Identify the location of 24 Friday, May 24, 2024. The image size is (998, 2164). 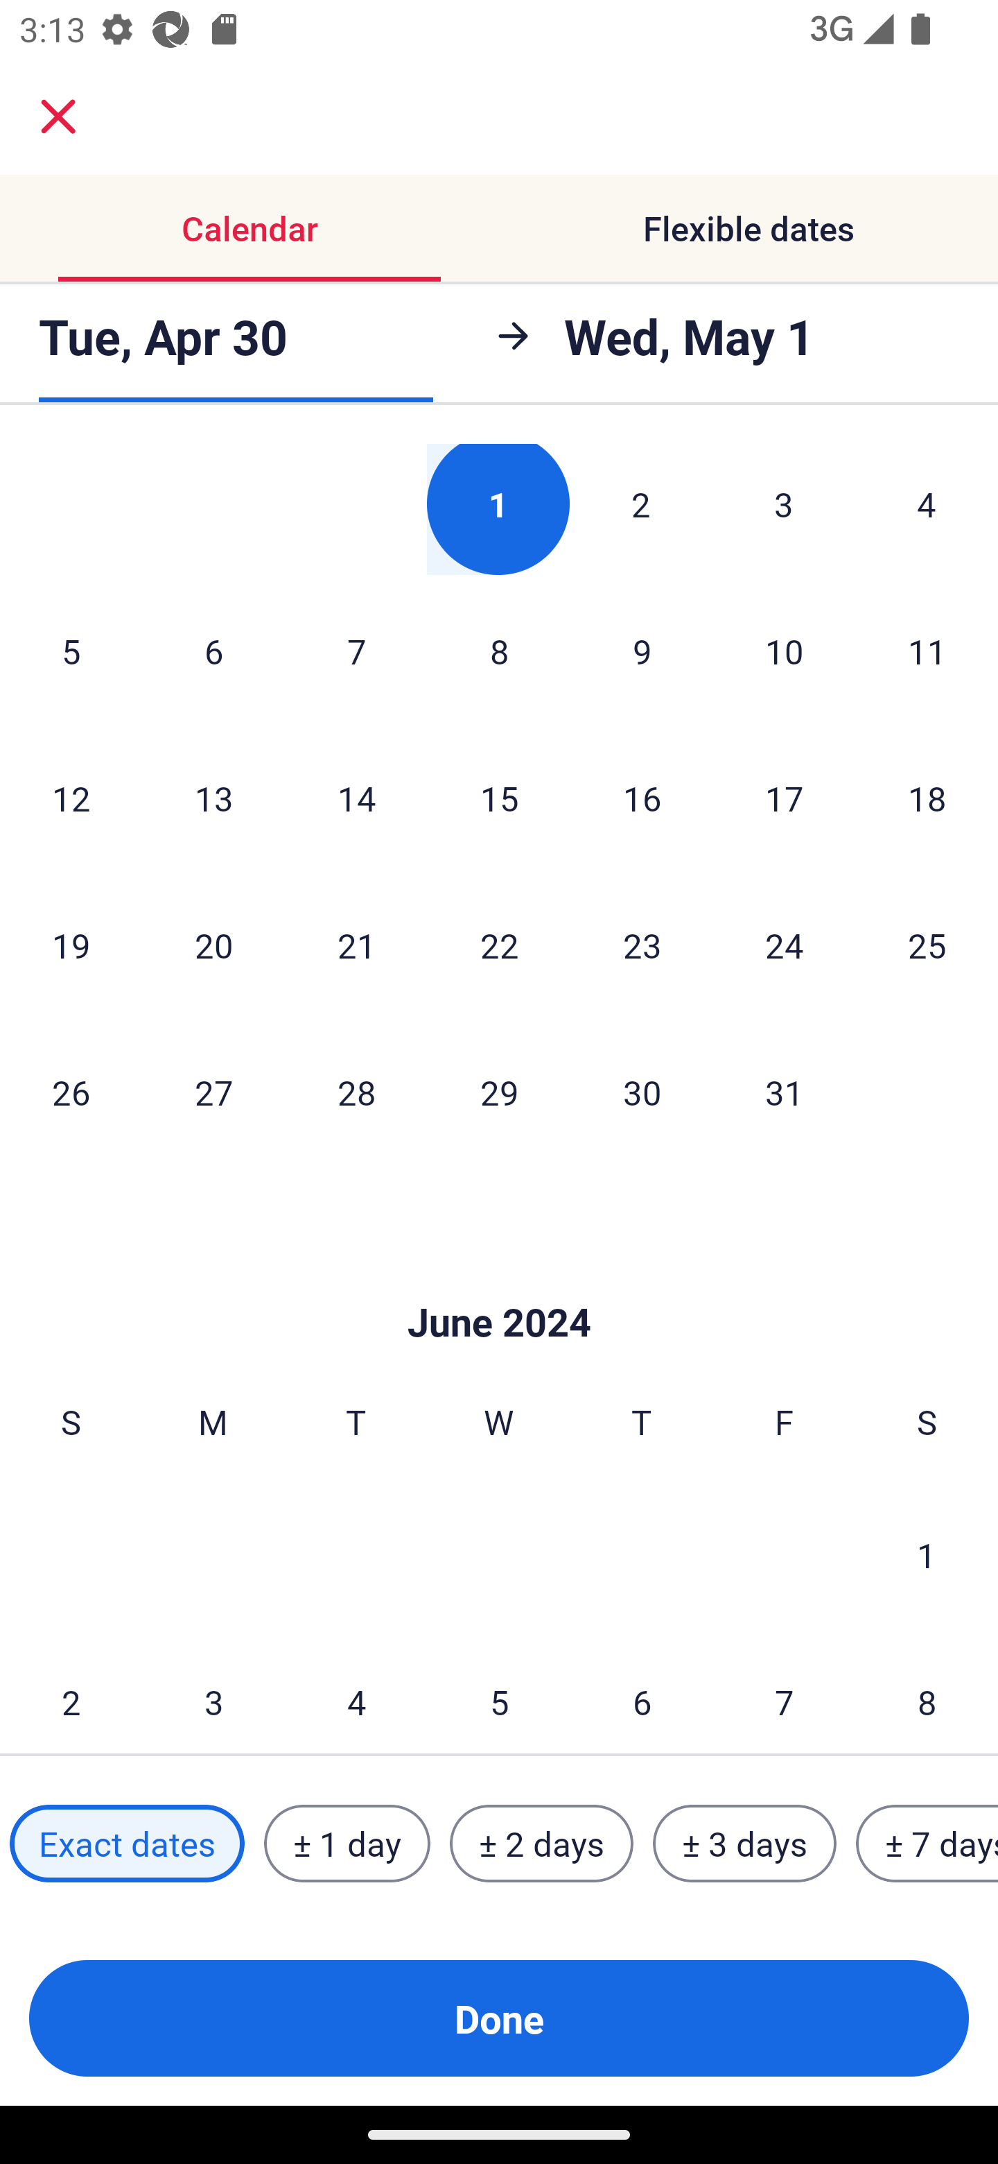
(785, 945).